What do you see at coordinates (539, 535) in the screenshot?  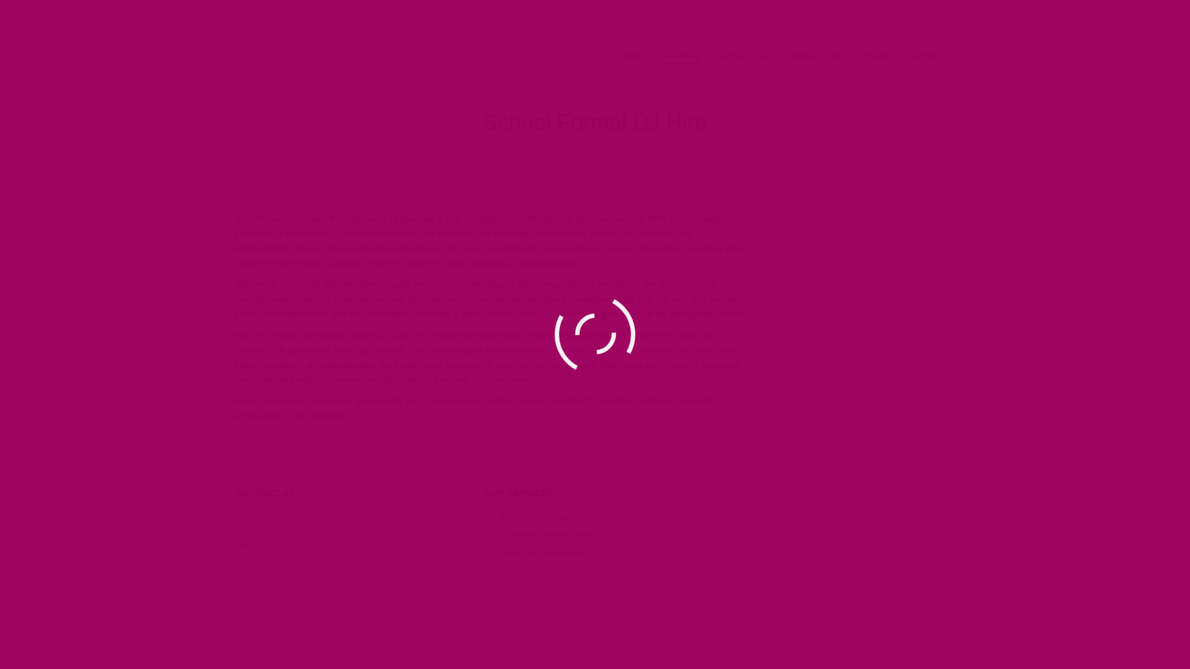 I see `Corporate Entertainment` at bounding box center [539, 535].